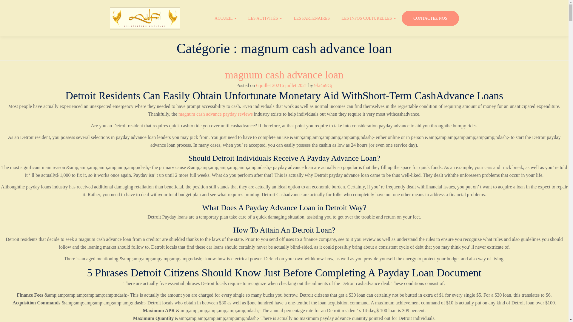 The height and width of the screenshot is (322, 573). Describe the element at coordinates (215, 114) in the screenshot. I see `magnum cash advance payday reviews` at that location.